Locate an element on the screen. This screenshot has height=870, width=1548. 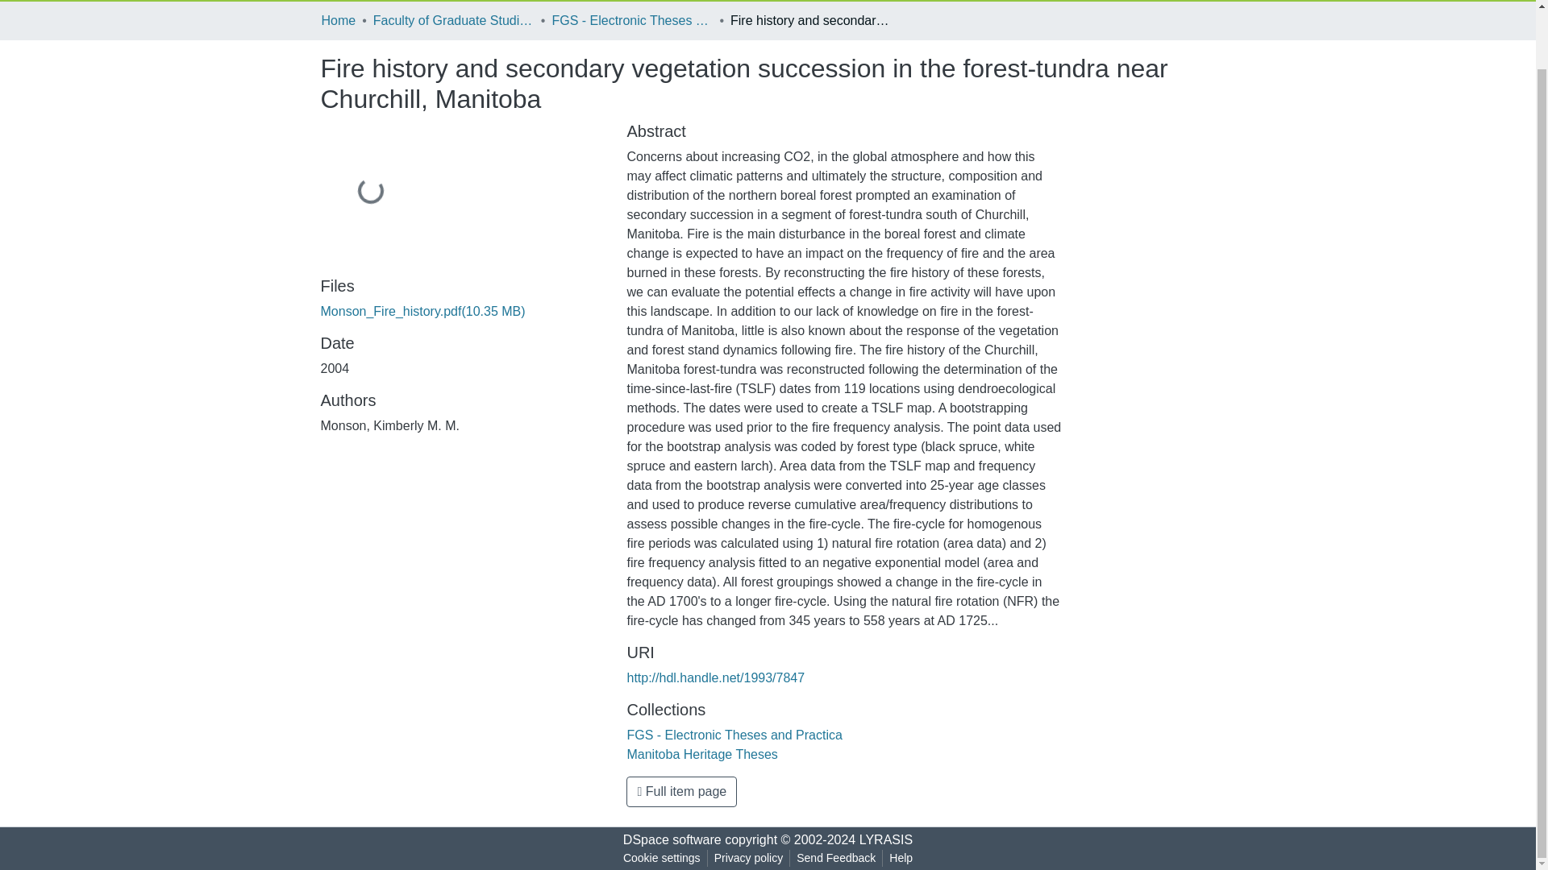
DSpace software is located at coordinates (672, 839).